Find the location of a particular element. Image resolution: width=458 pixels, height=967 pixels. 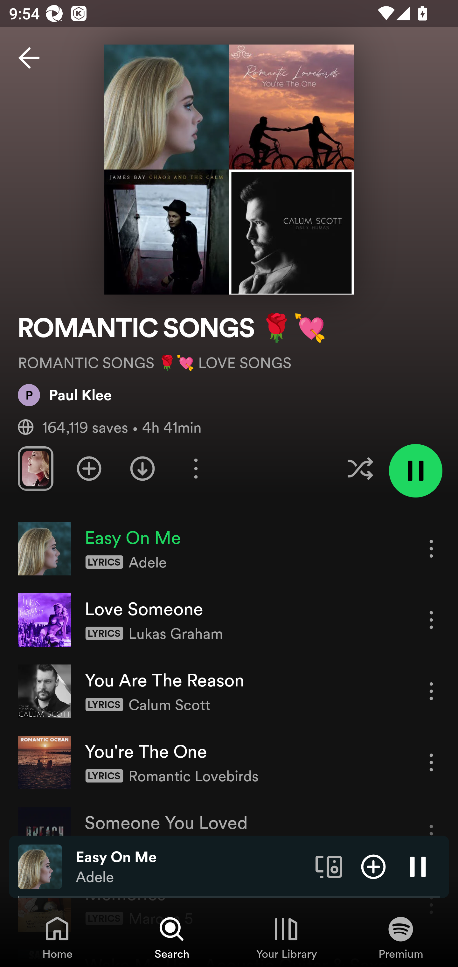

Enable shuffle for this playlist is located at coordinates (360, 468).